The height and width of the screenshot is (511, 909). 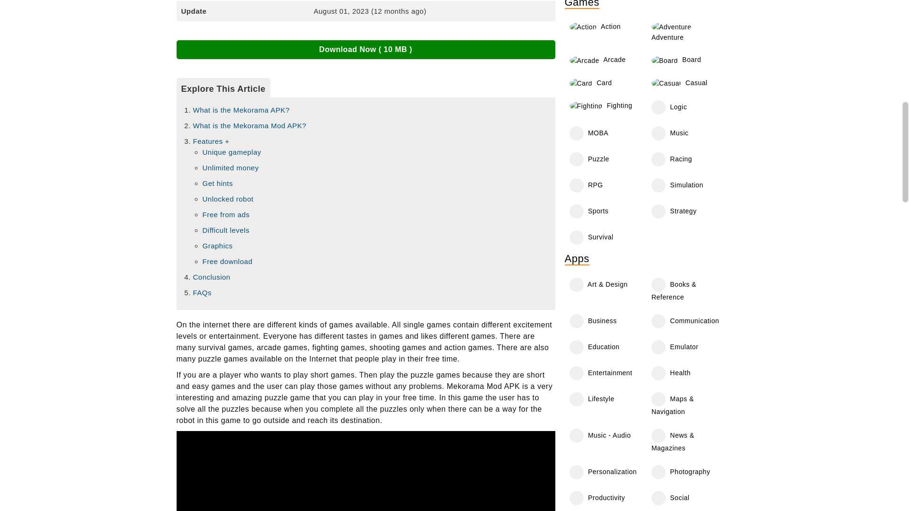 I want to click on Unlimited money, so click(x=231, y=167).